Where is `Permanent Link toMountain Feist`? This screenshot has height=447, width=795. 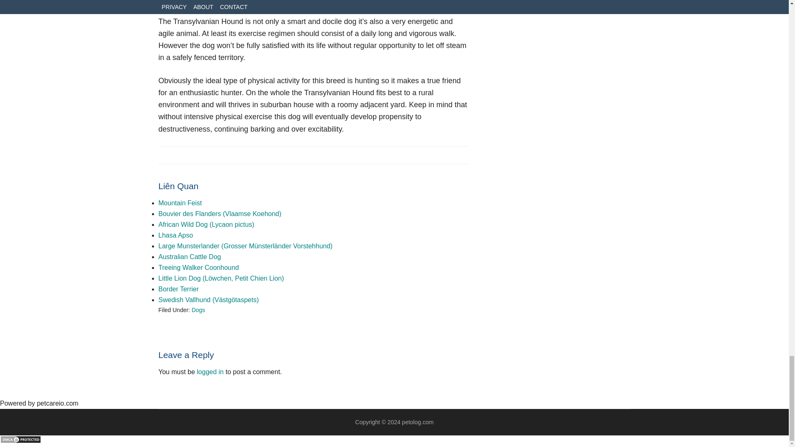 Permanent Link toMountain Feist is located at coordinates (180, 203).